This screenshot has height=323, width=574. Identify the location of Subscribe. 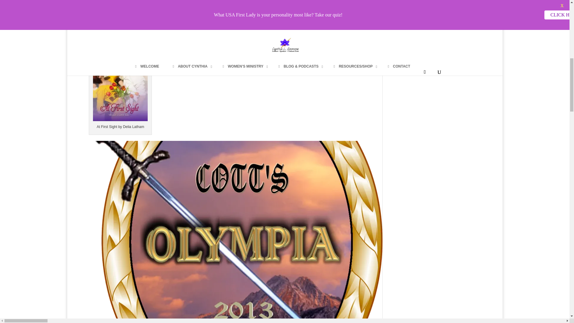
(532, 129).